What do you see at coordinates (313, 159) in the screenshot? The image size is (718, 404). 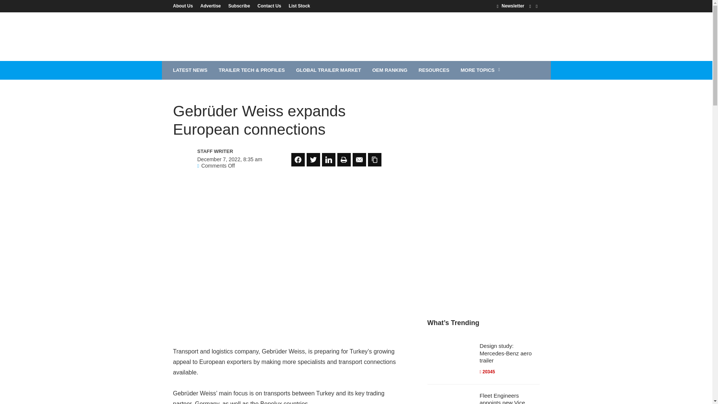 I see `Share on Twitter` at bounding box center [313, 159].